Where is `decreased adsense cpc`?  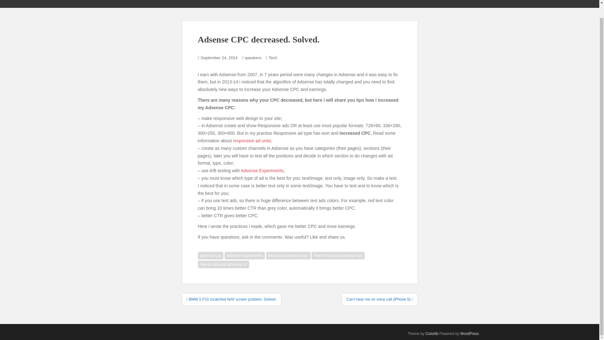
decreased adsense cpc is located at coordinates (288, 256).